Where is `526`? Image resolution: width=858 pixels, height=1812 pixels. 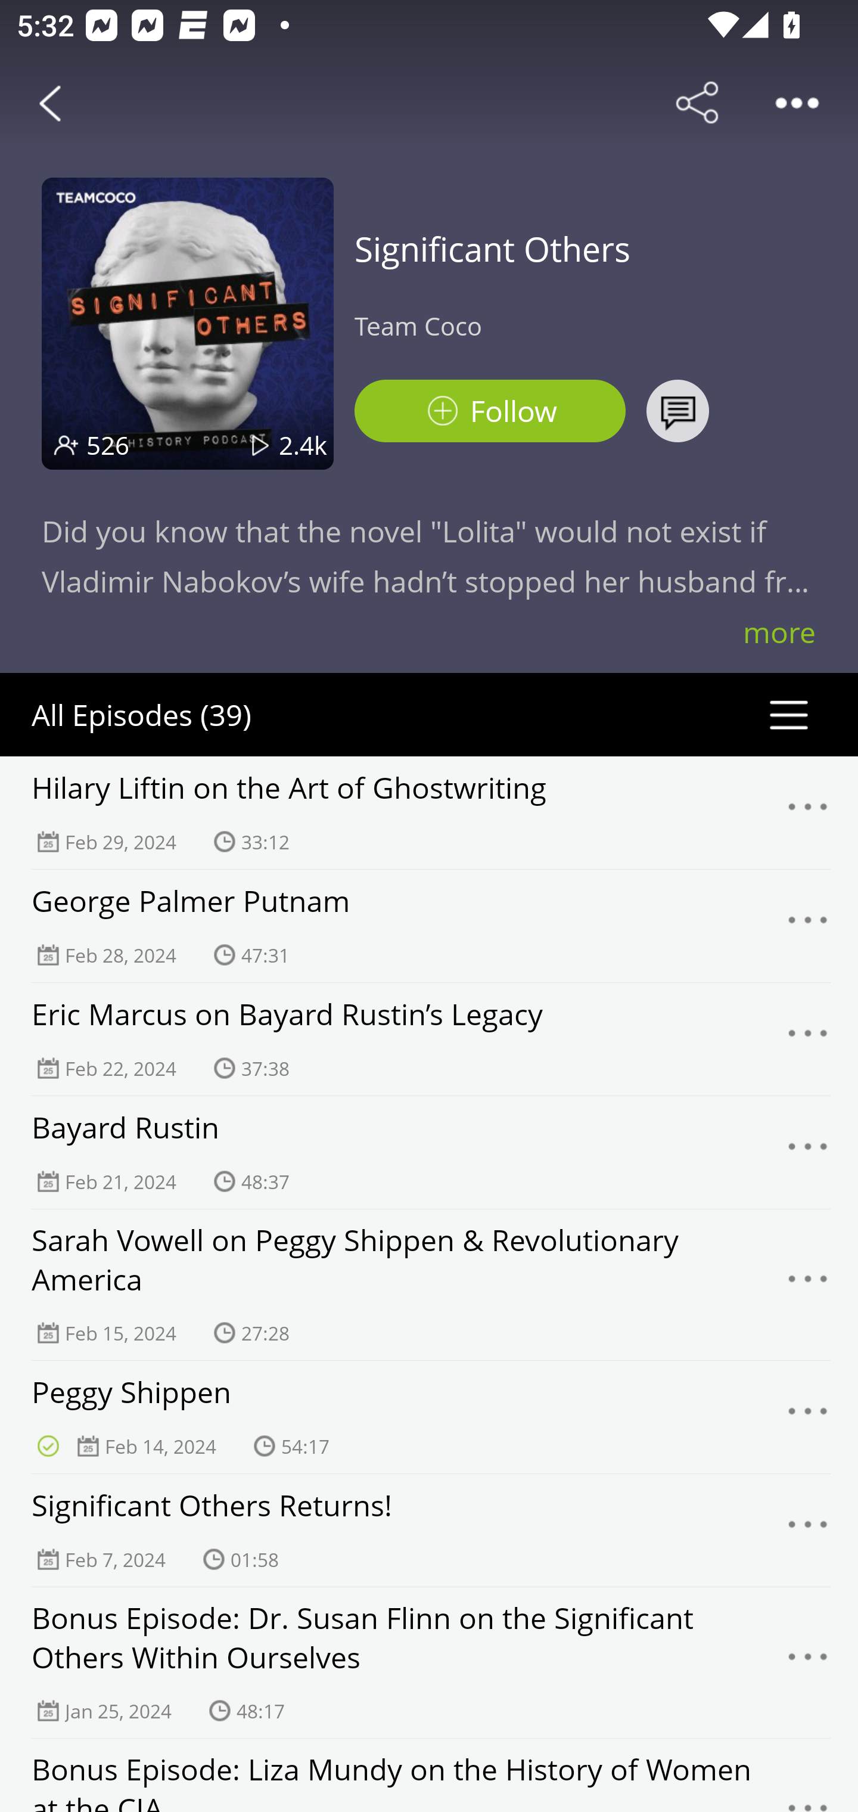 526 is located at coordinates (108, 445).